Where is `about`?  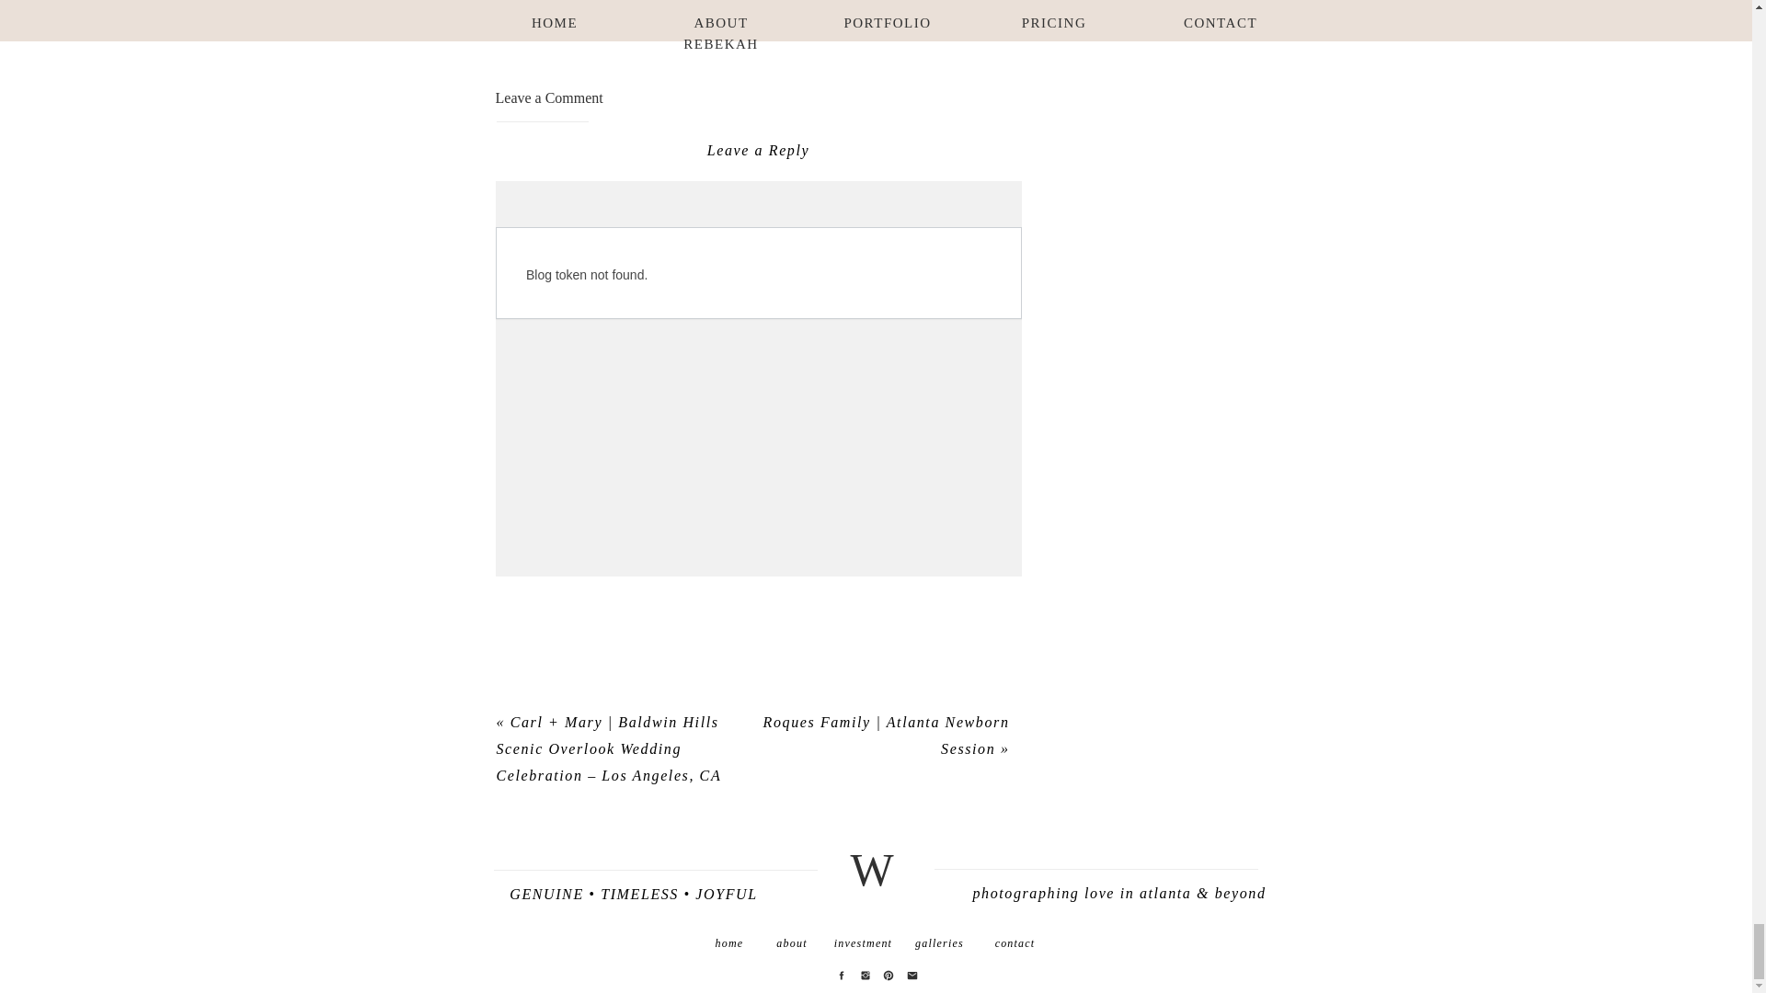 about is located at coordinates (791, 942).